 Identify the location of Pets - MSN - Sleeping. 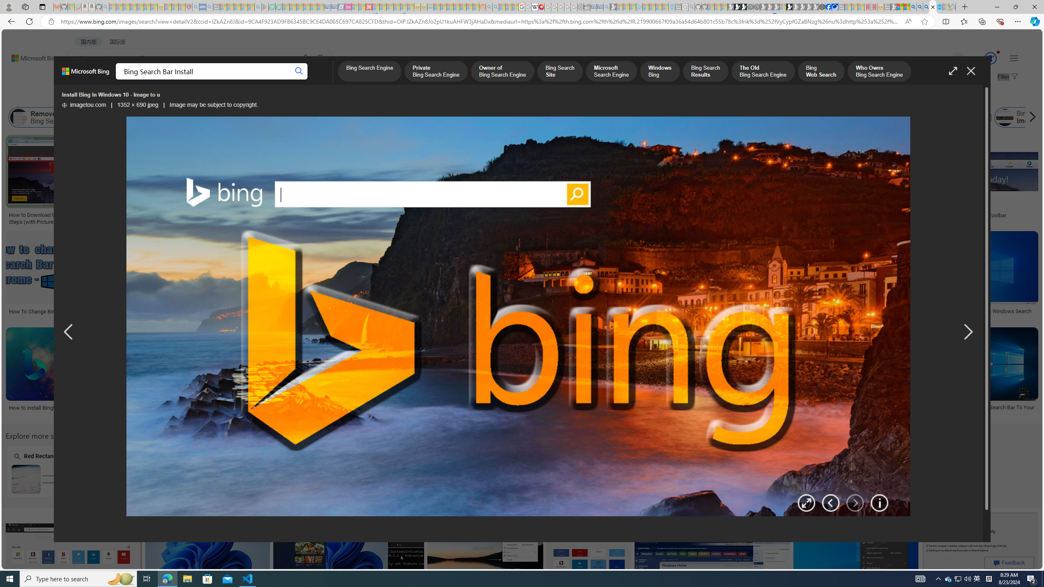
(244, 7).